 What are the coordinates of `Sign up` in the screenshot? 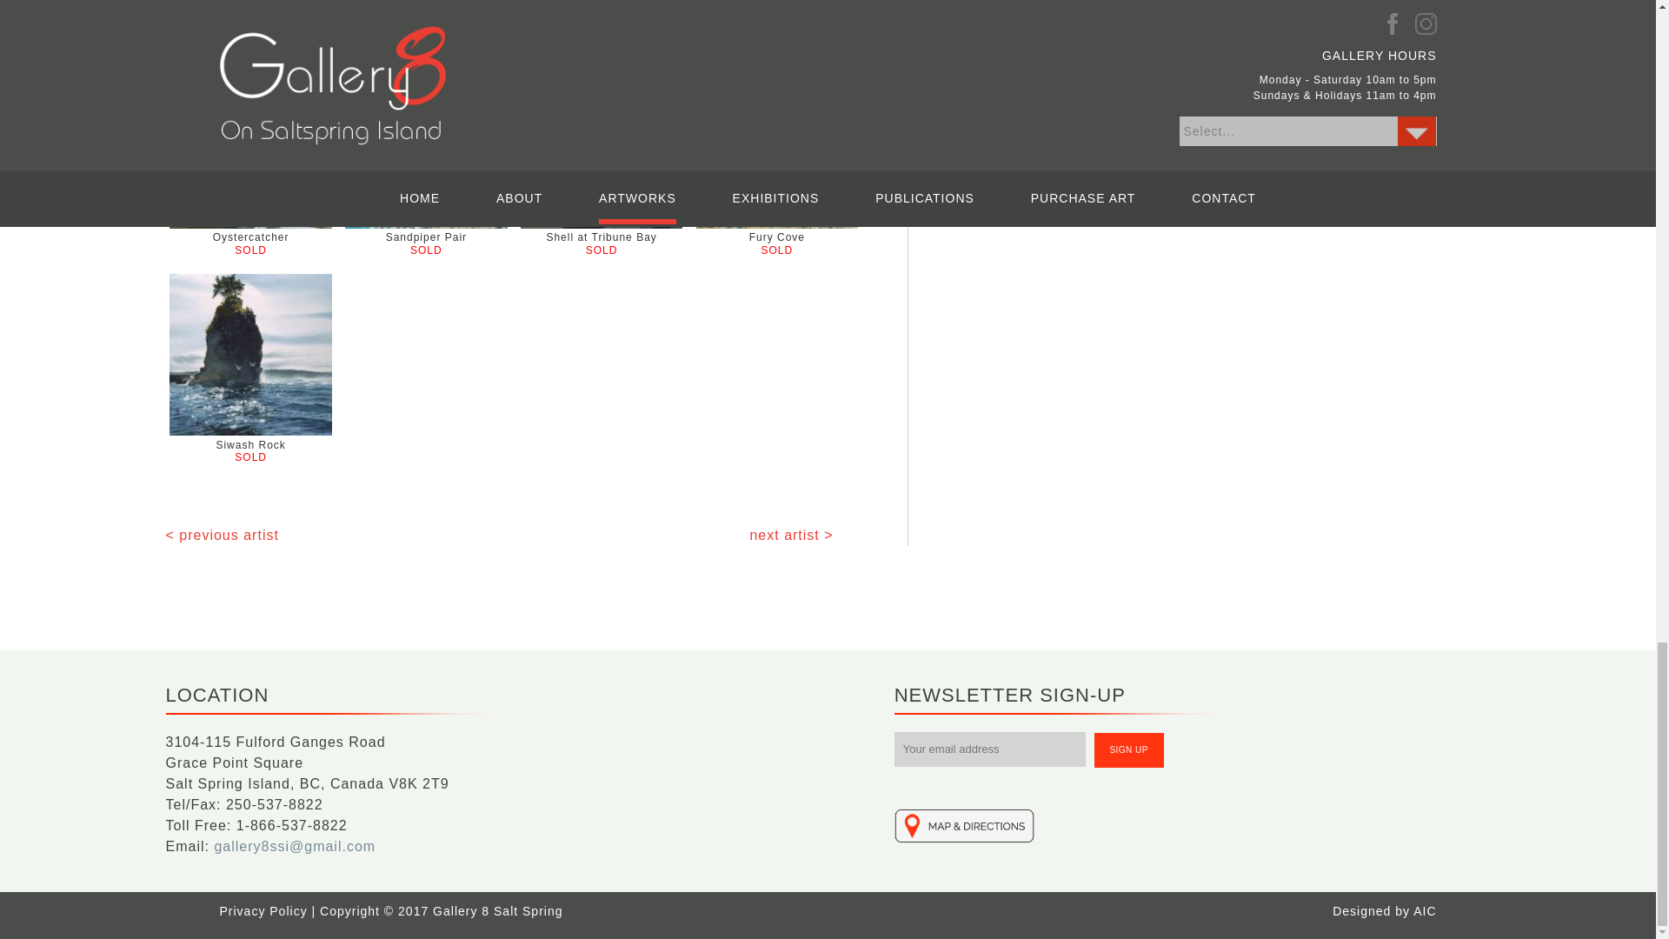 It's located at (1128, 750).